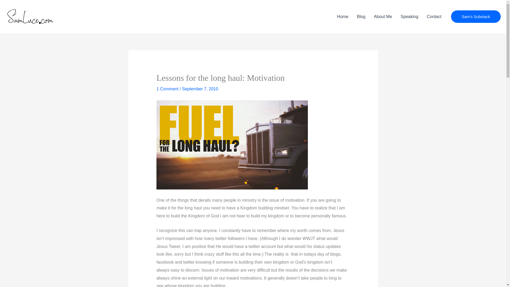 This screenshot has width=510, height=287. What do you see at coordinates (232, 145) in the screenshot?
I see `Screen shot 2010-09-01 at 12.52.06 PM` at bounding box center [232, 145].